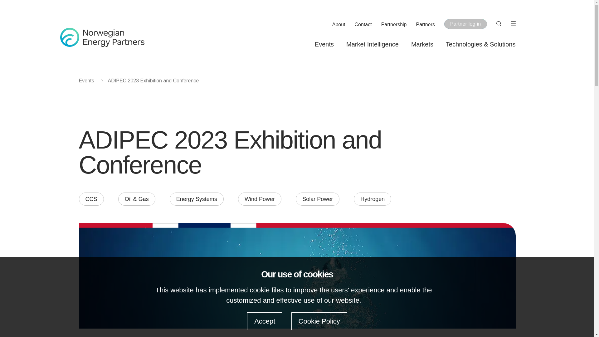 This screenshot has height=337, width=599. I want to click on About, so click(339, 25).